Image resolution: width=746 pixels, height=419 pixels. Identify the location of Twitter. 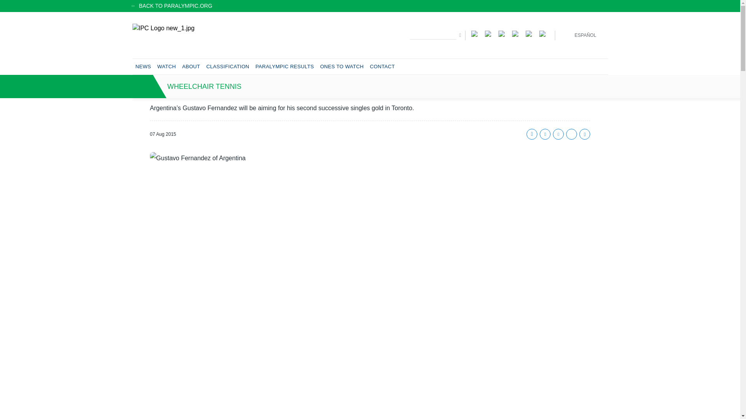
(545, 134).